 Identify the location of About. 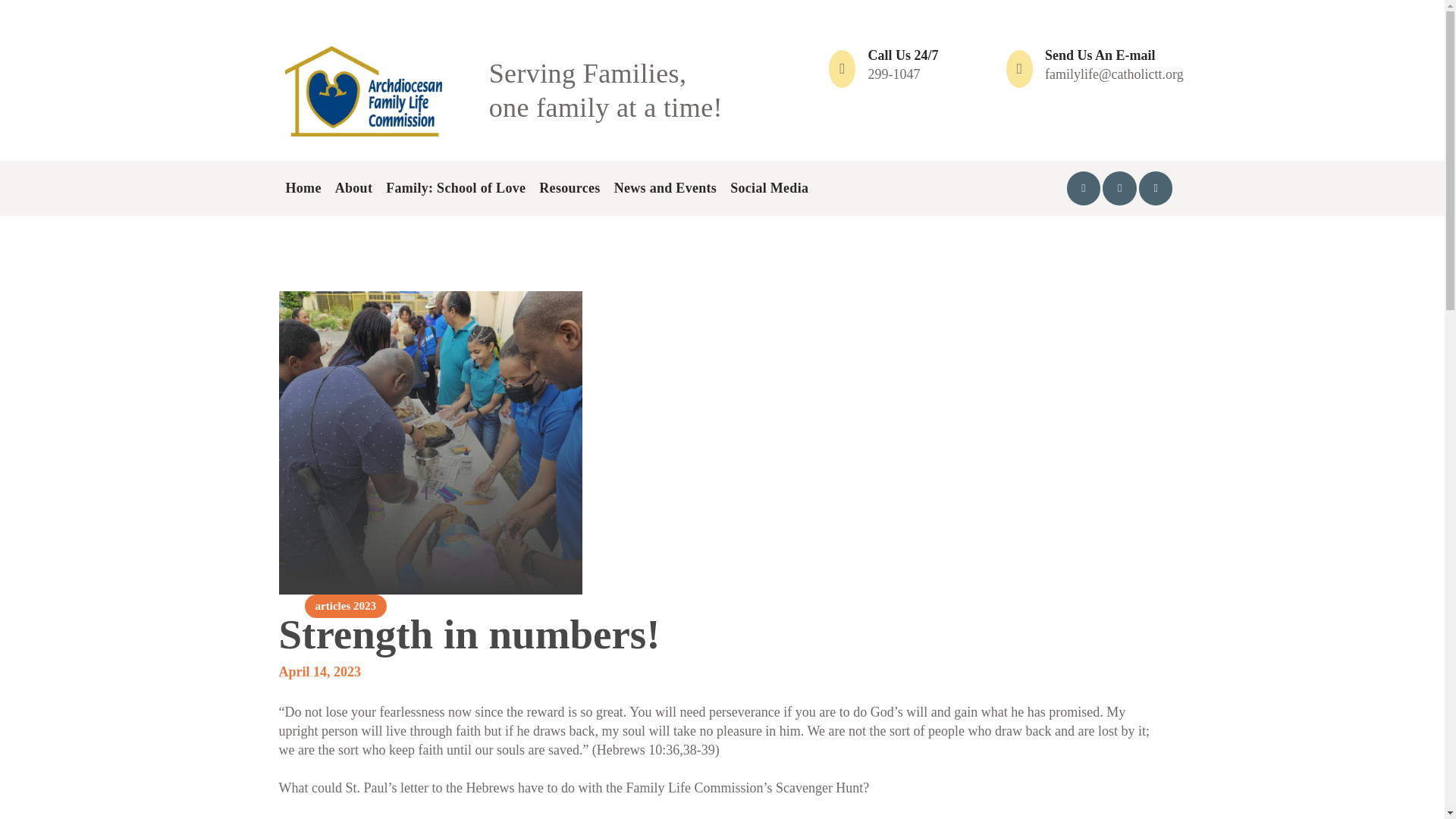
(354, 188).